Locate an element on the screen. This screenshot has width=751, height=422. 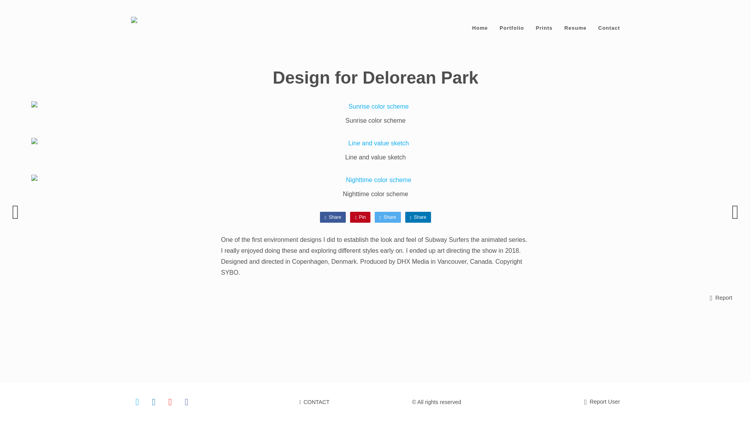
CONTACT is located at coordinates (314, 402).